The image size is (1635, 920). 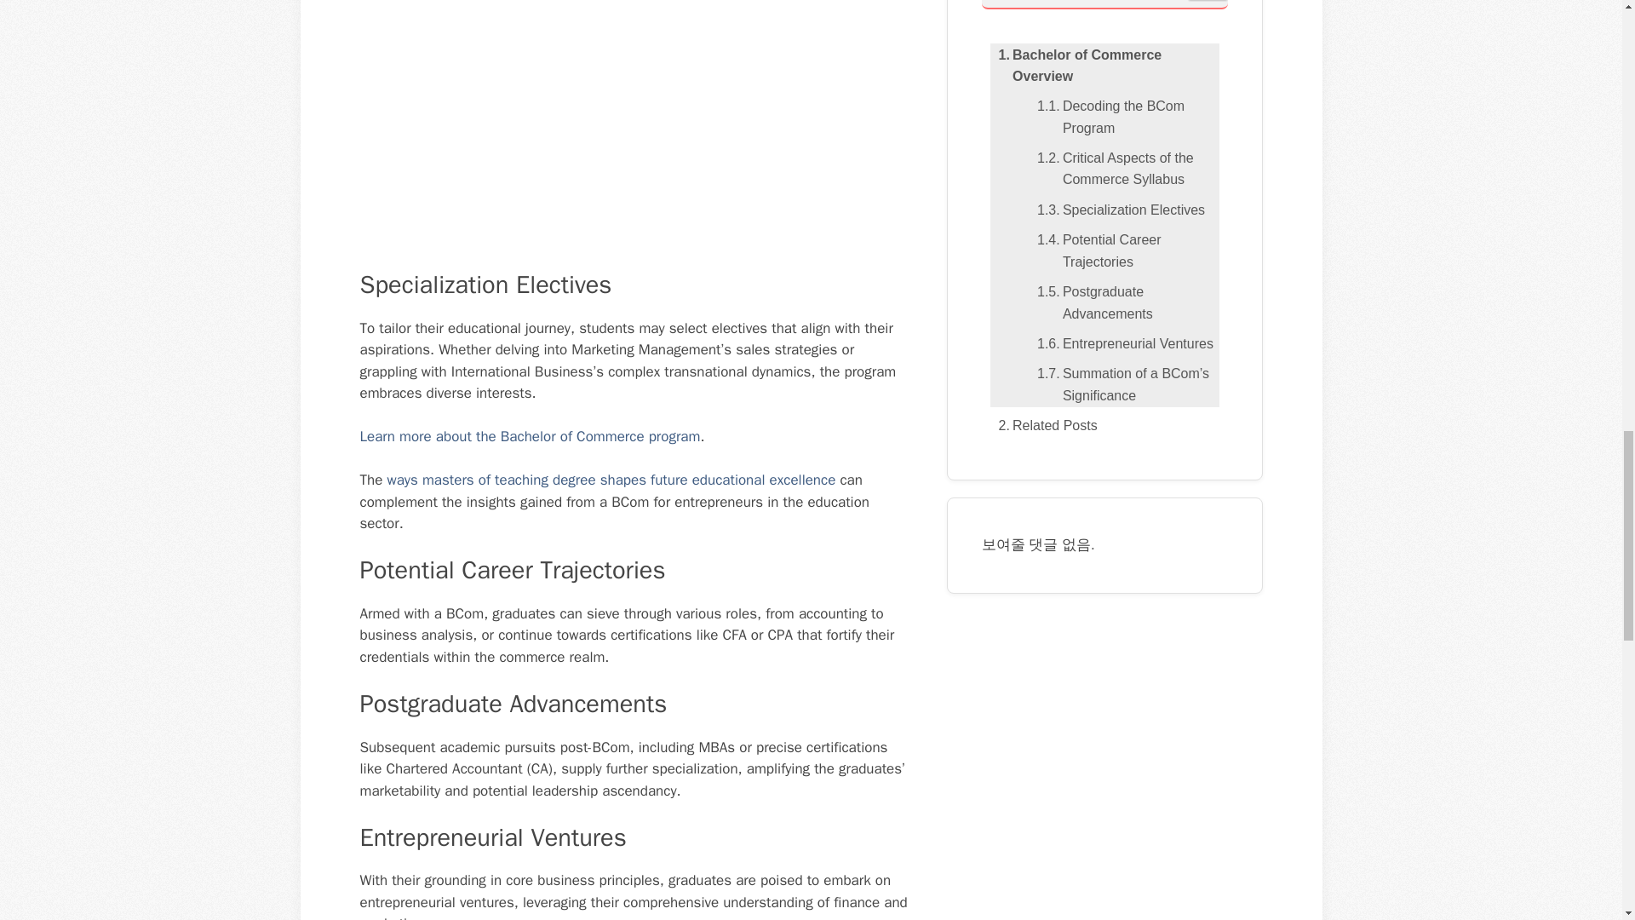 What do you see at coordinates (1116, 210) in the screenshot?
I see `Specialization Electives` at bounding box center [1116, 210].